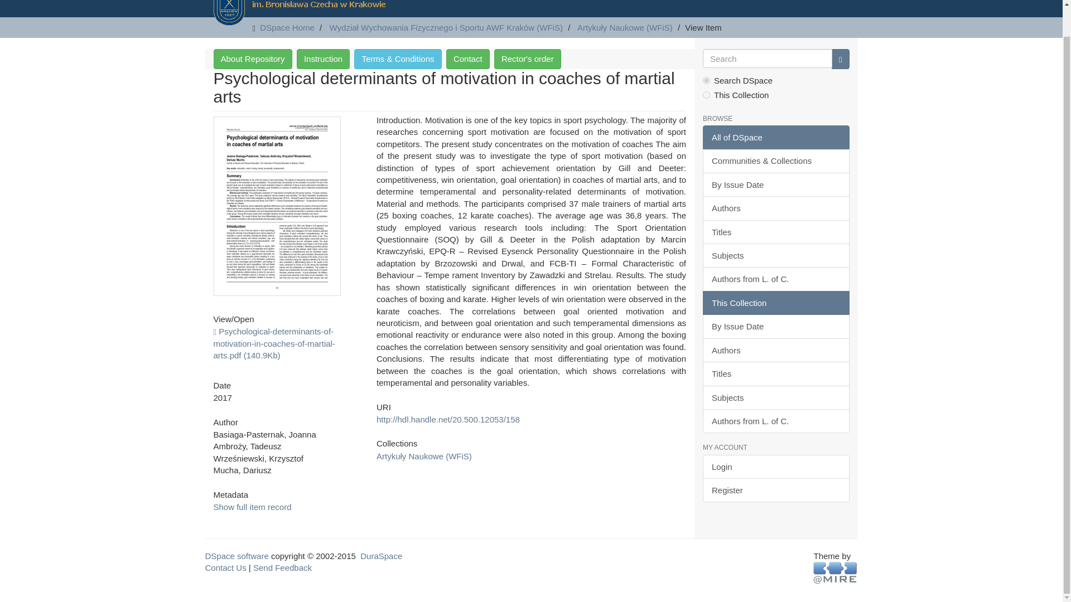  What do you see at coordinates (252, 507) in the screenshot?
I see `Show full item record` at bounding box center [252, 507].